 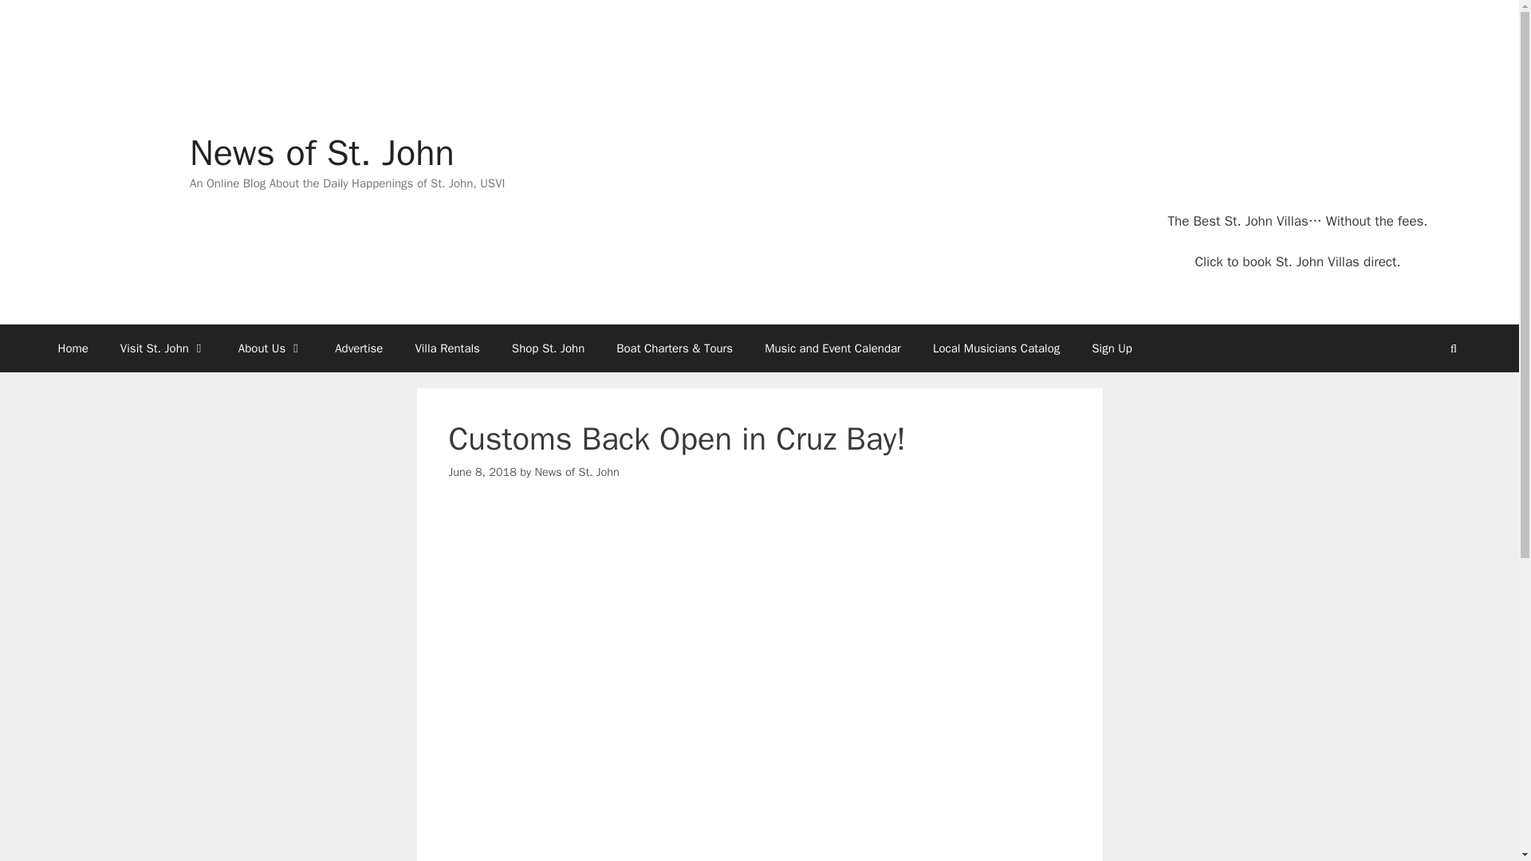 What do you see at coordinates (482, 472) in the screenshot?
I see `10:06 am` at bounding box center [482, 472].